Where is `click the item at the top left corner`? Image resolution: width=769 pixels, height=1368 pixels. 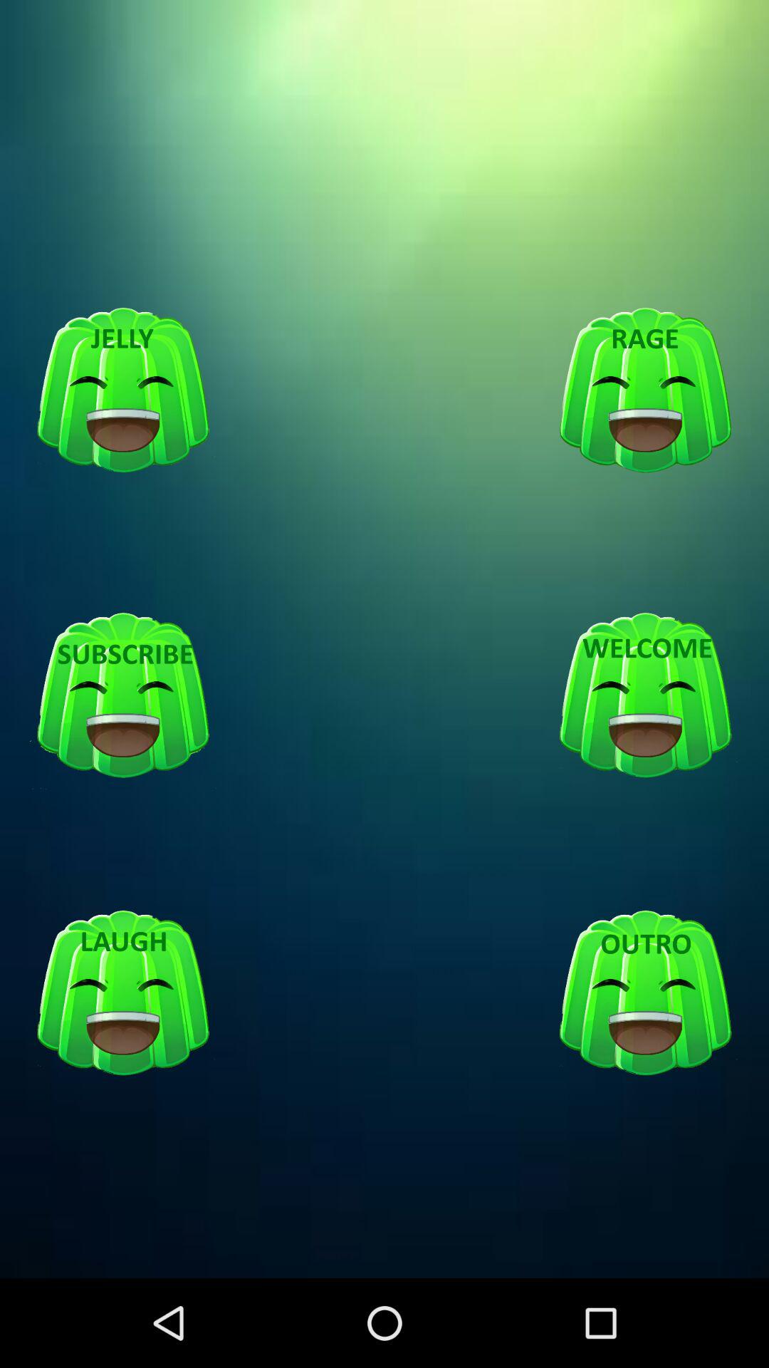
click the item at the top left corner is located at coordinates (123, 390).